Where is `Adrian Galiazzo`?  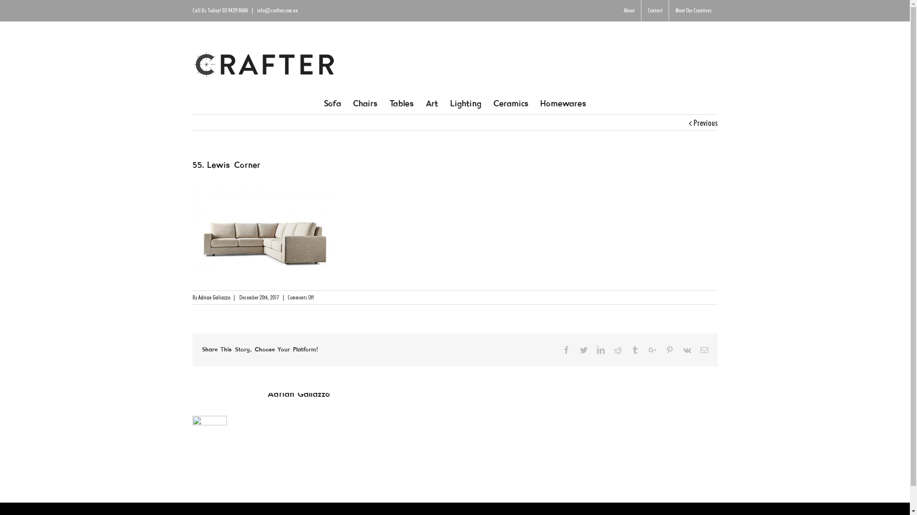
Adrian Galiazzo is located at coordinates (299, 395).